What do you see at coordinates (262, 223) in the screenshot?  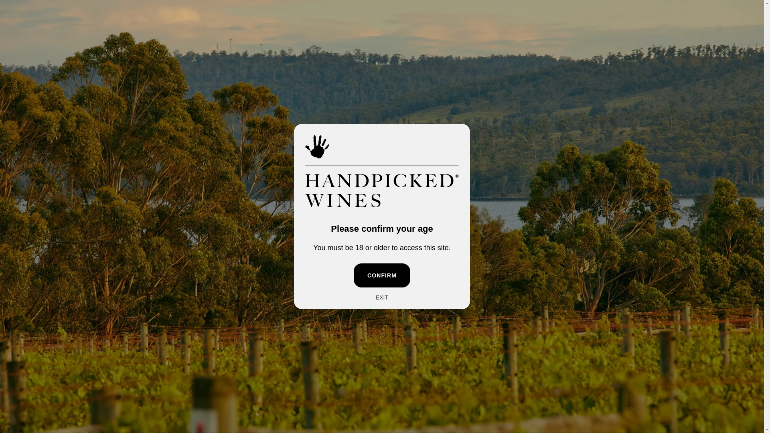 I see `Wines` at bounding box center [262, 223].